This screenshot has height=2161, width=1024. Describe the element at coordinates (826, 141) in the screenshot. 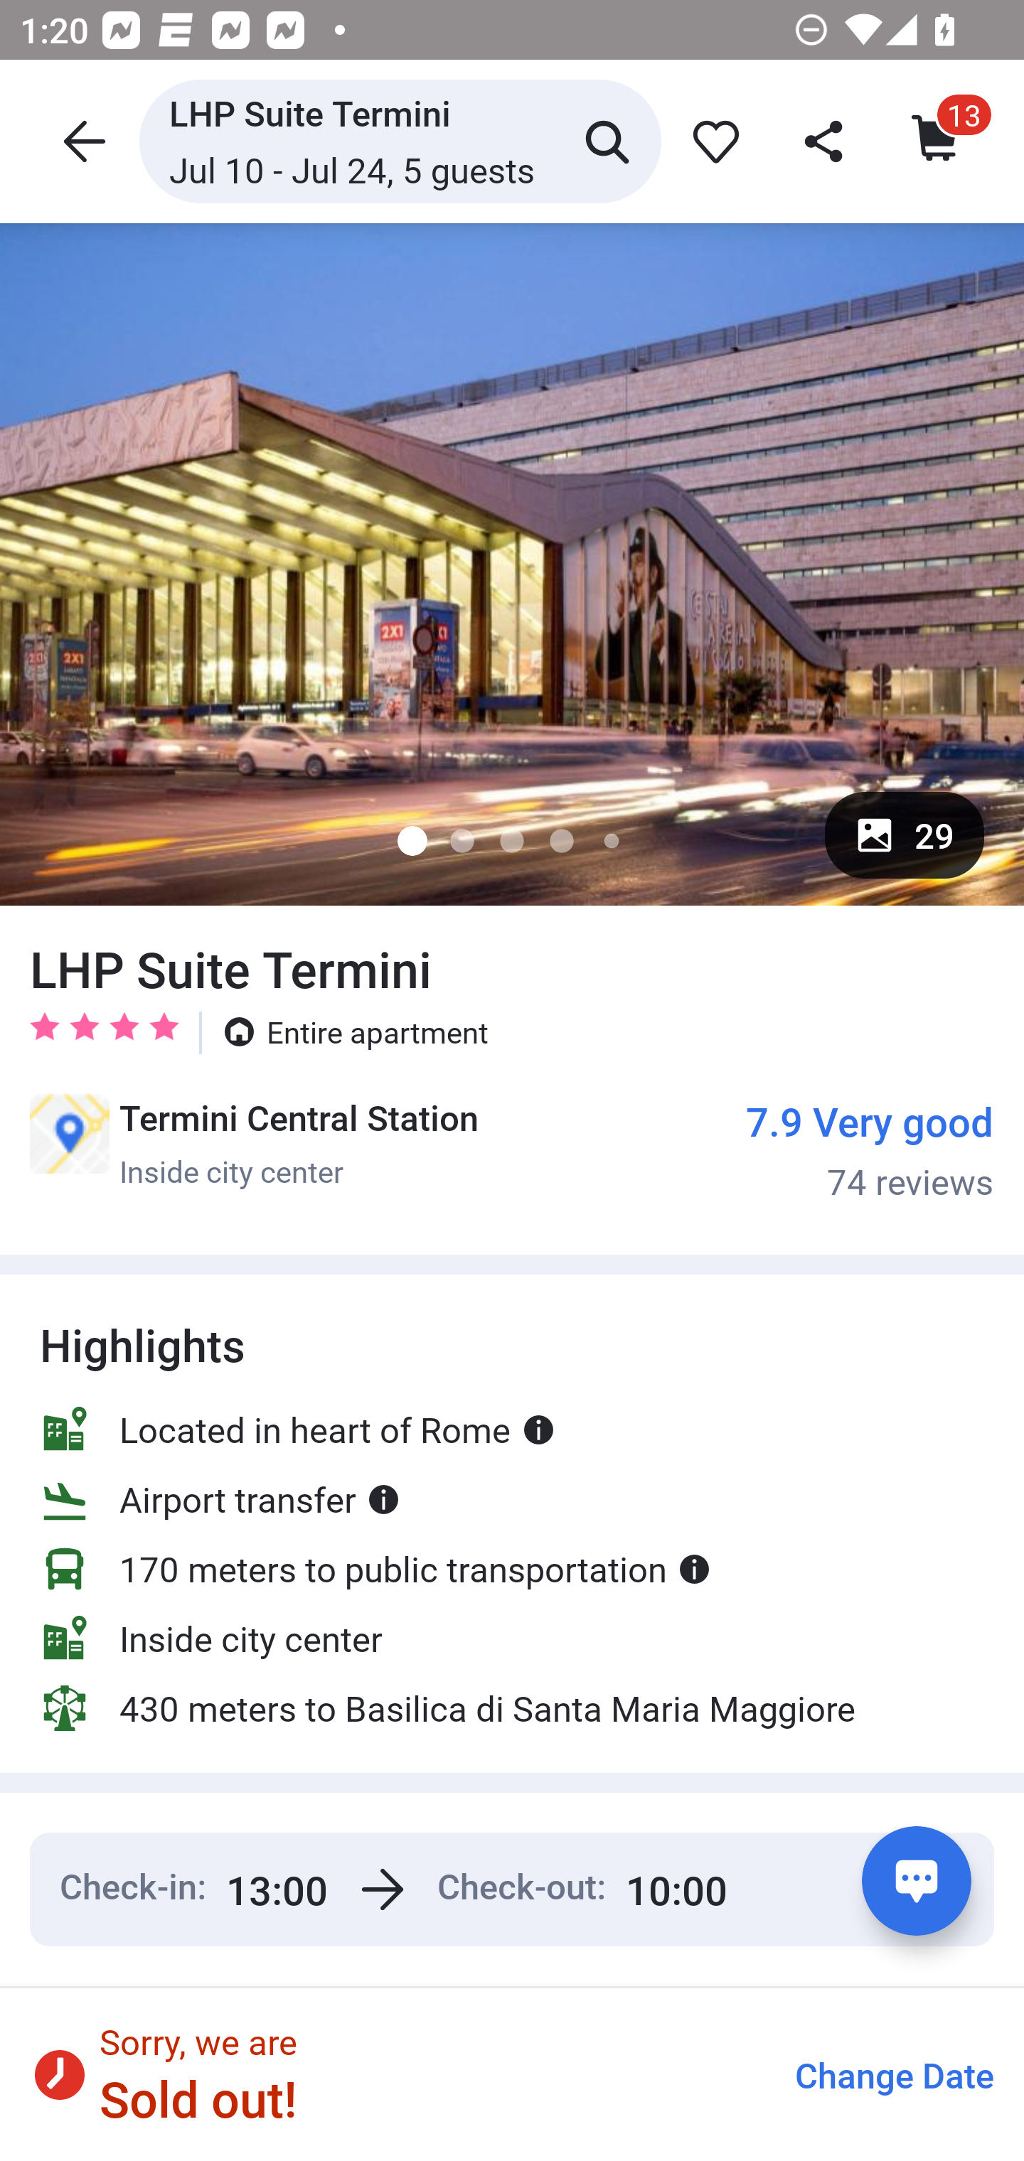

I see `share_header_icon` at that location.